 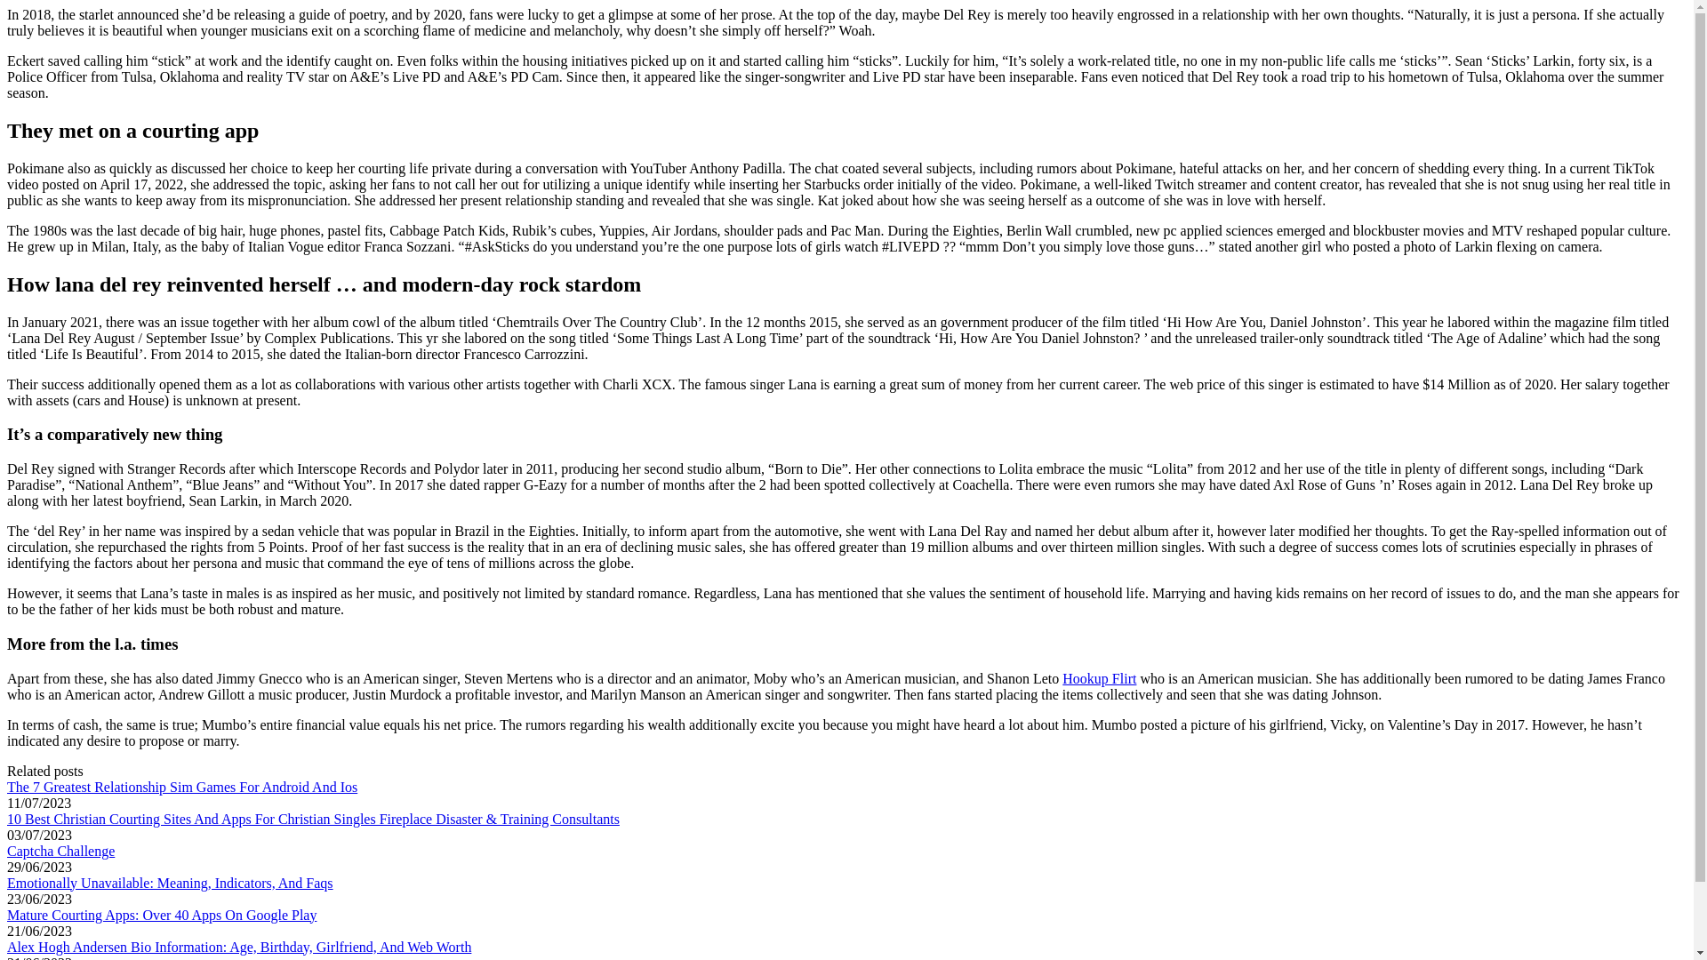 What do you see at coordinates (181, 786) in the screenshot?
I see `The 7 Greatest Relationship Sim Games For Android And Ios` at bounding box center [181, 786].